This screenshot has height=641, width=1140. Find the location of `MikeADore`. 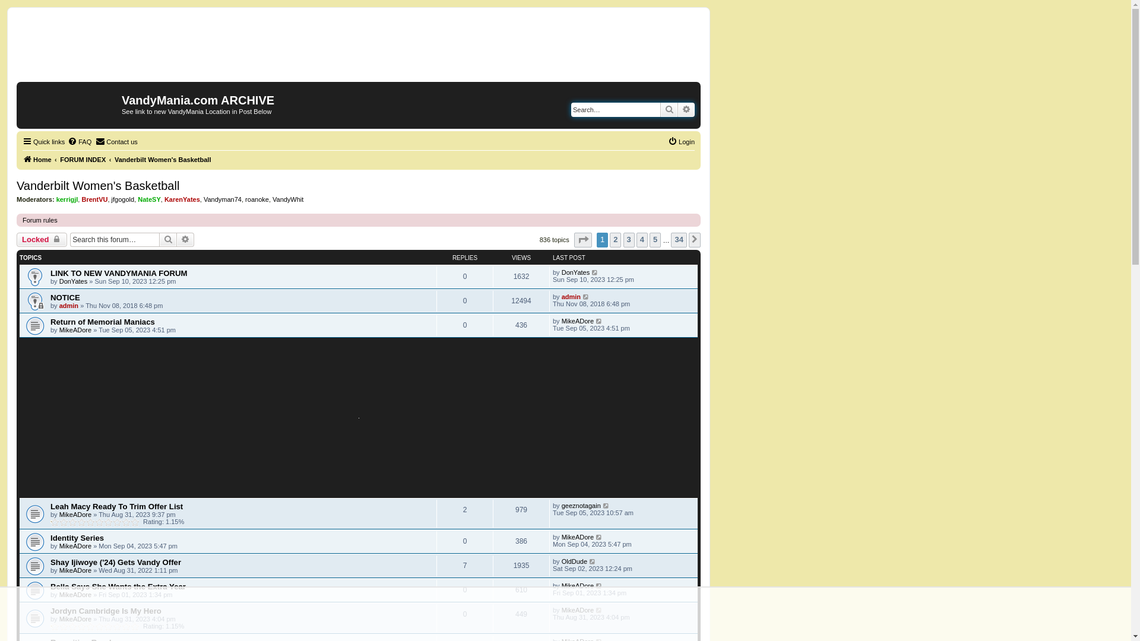

MikeADore is located at coordinates (578, 610).